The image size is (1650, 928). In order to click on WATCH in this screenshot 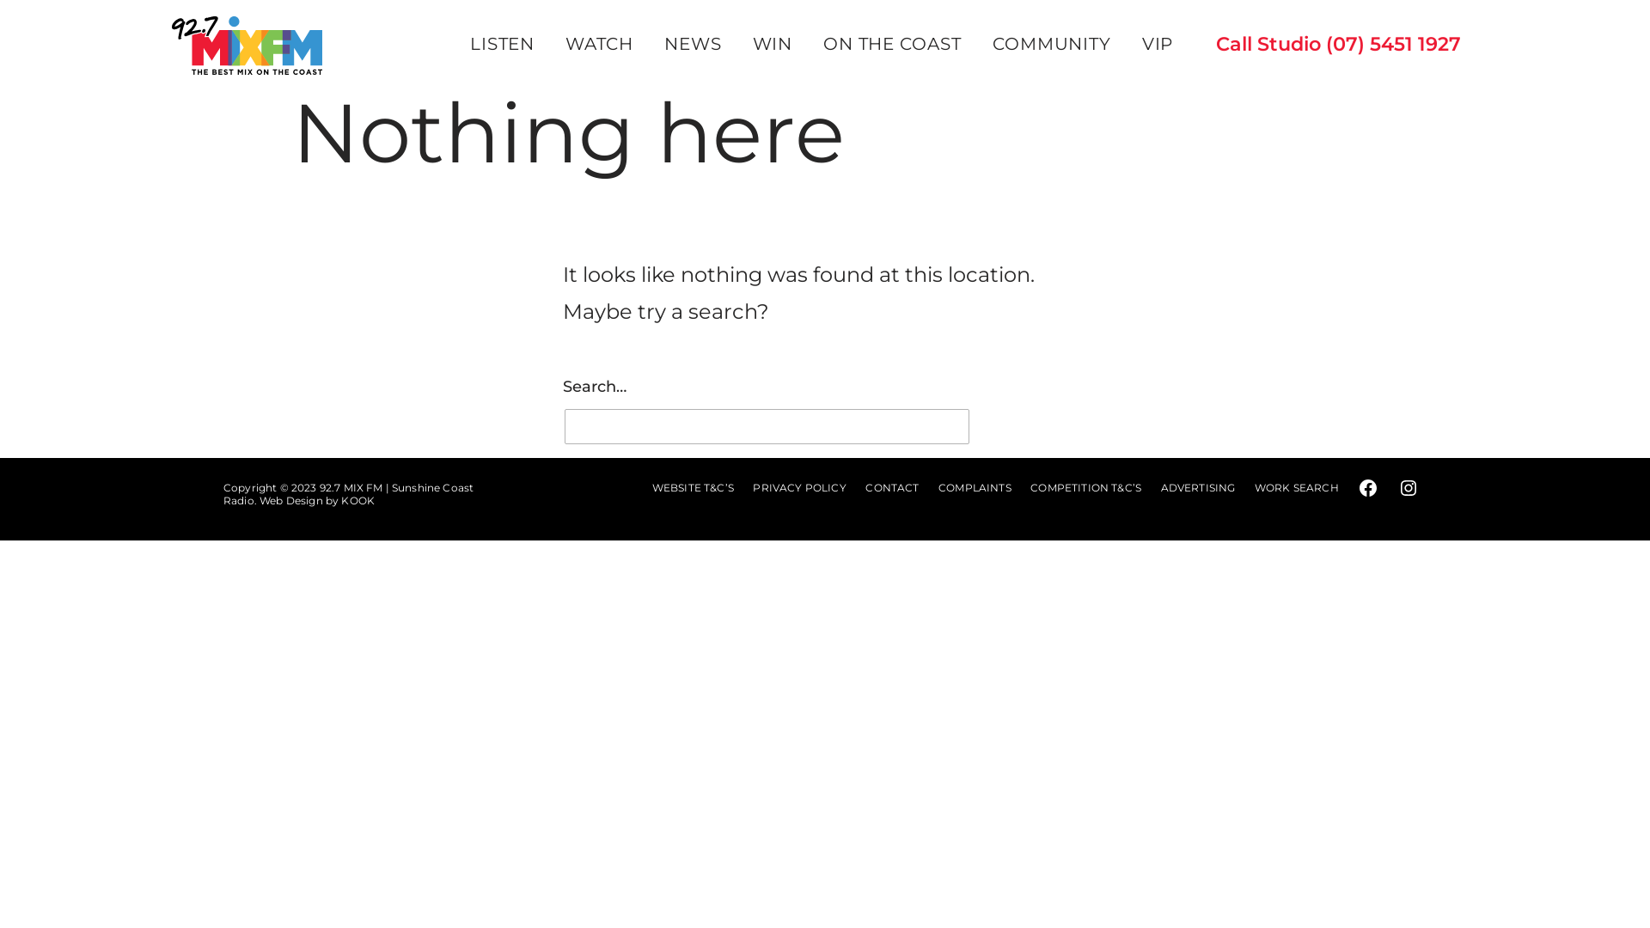, I will do `click(600, 44)`.